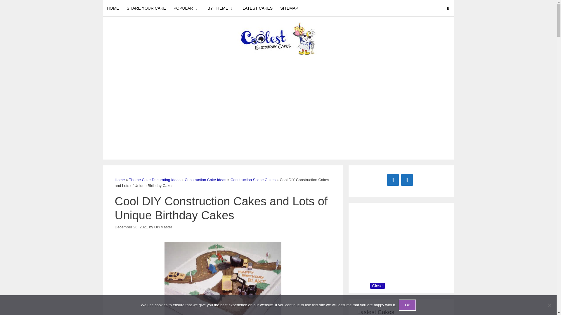 The height and width of the screenshot is (315, 561). Describe the element at coordinates (186, 8) in the screenshot. I see `POPULAR` at that location.